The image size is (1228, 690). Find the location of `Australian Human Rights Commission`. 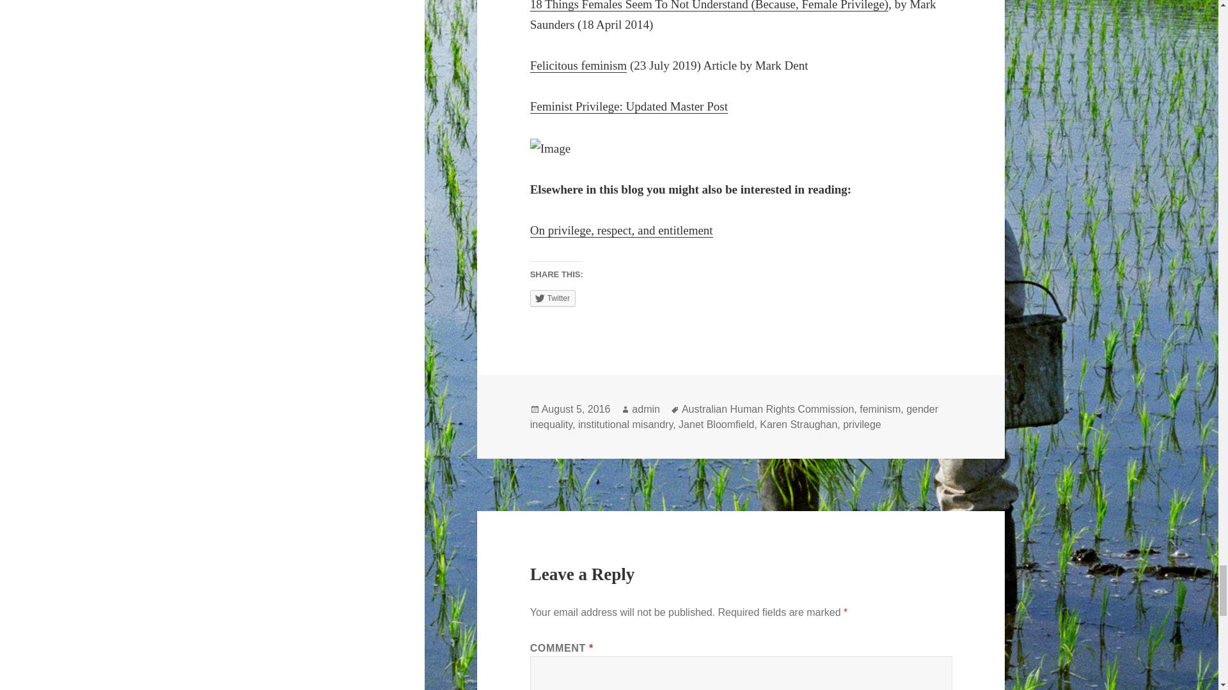

Australian Human Rights Commission is located at coordinates (767, 409).